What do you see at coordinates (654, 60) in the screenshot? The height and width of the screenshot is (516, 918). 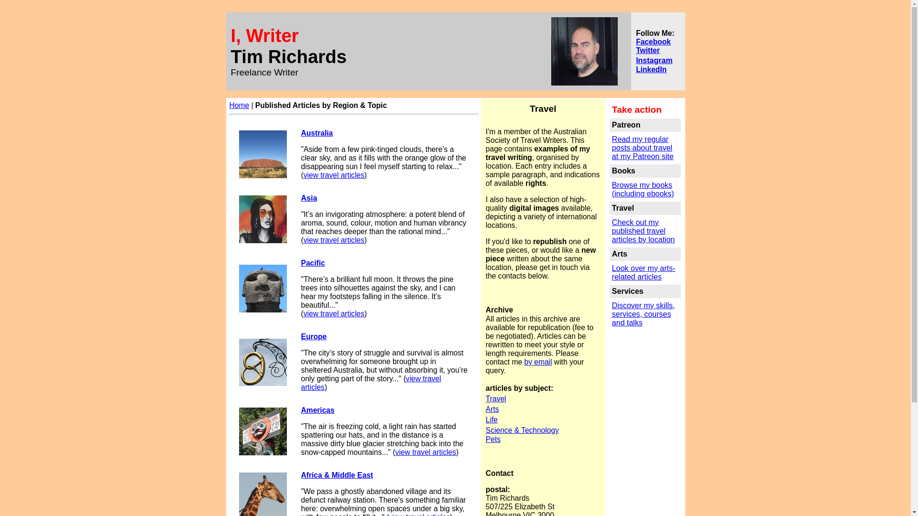 I see `Instagram` at bounding box center [654, 60].